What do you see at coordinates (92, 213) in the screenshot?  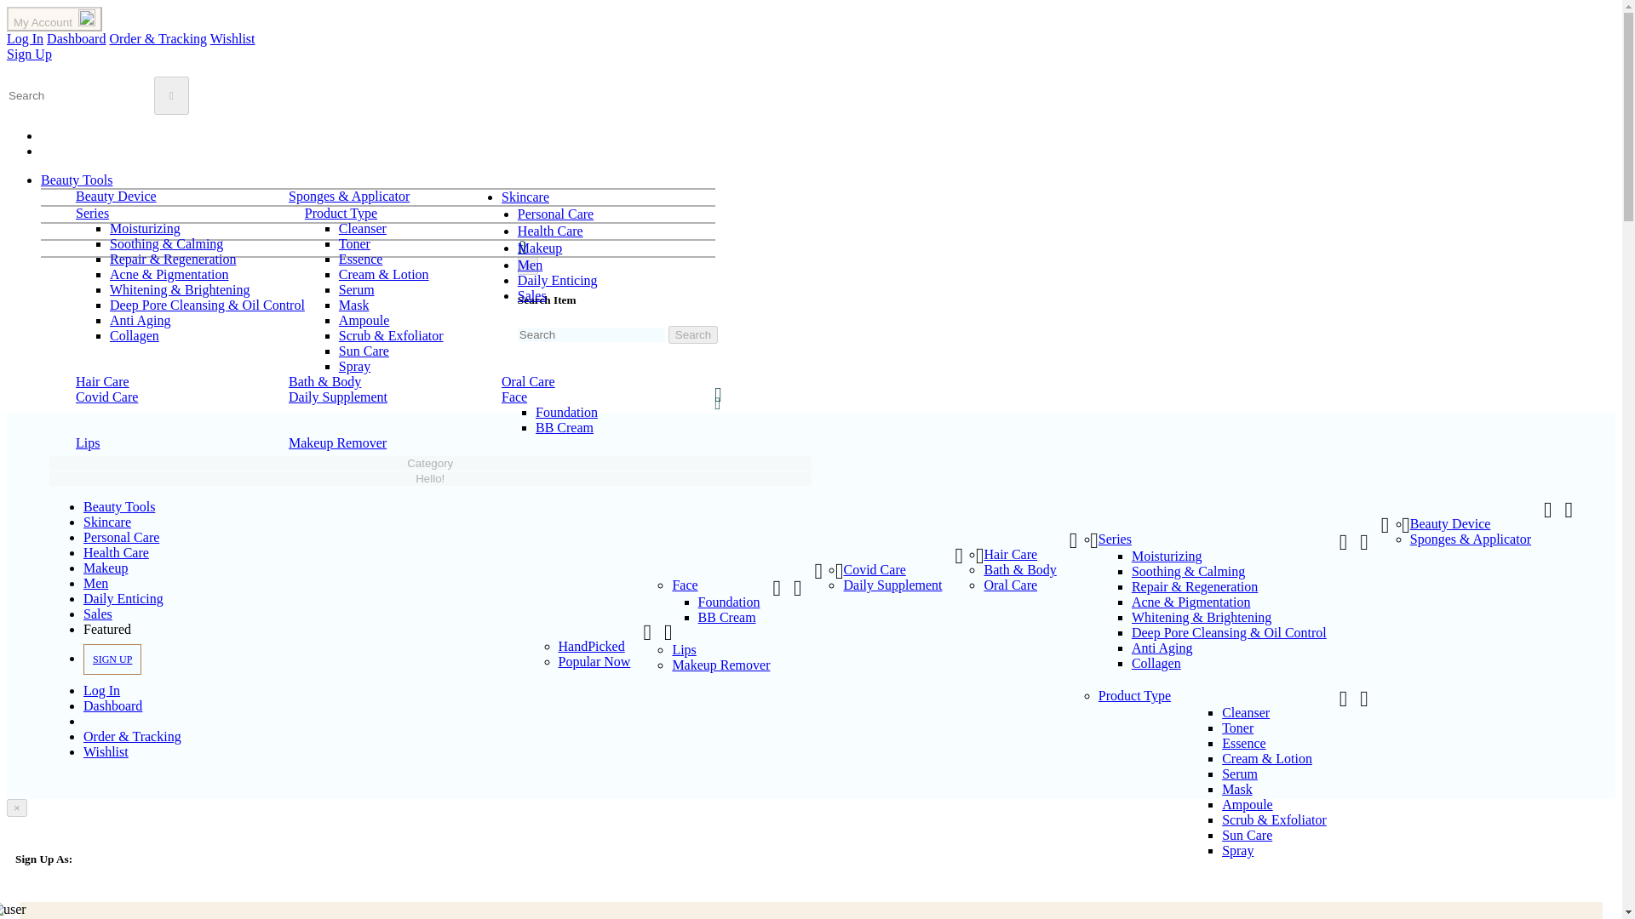 I see `Series` at bounding box center [92, 213].